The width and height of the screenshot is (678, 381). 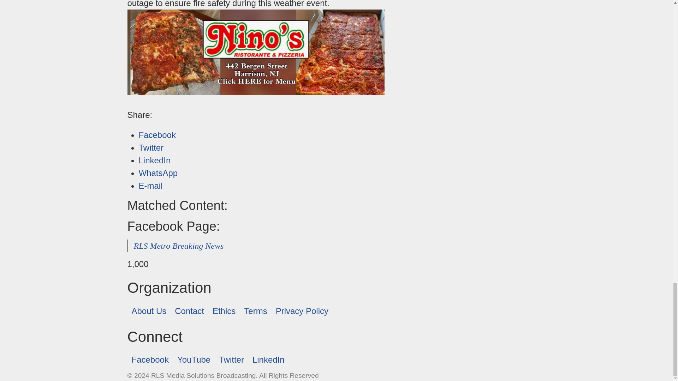 I want to click on Facebook, so click(x=150, y=360).